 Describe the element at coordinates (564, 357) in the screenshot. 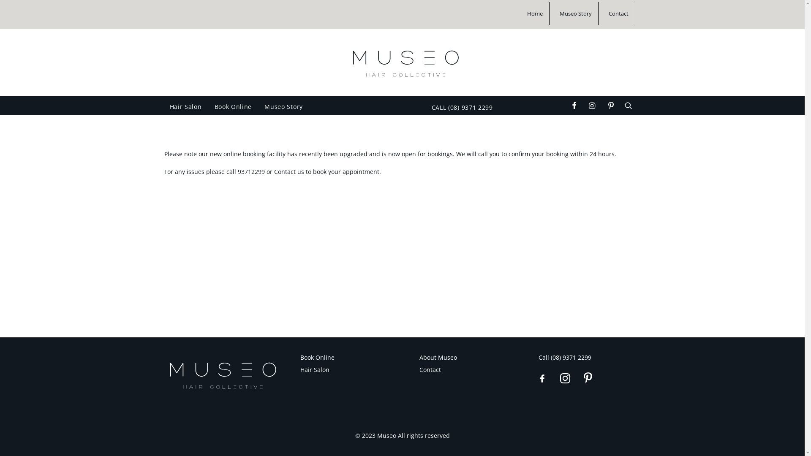

I see `Call (08) 9371 2299` at that location.